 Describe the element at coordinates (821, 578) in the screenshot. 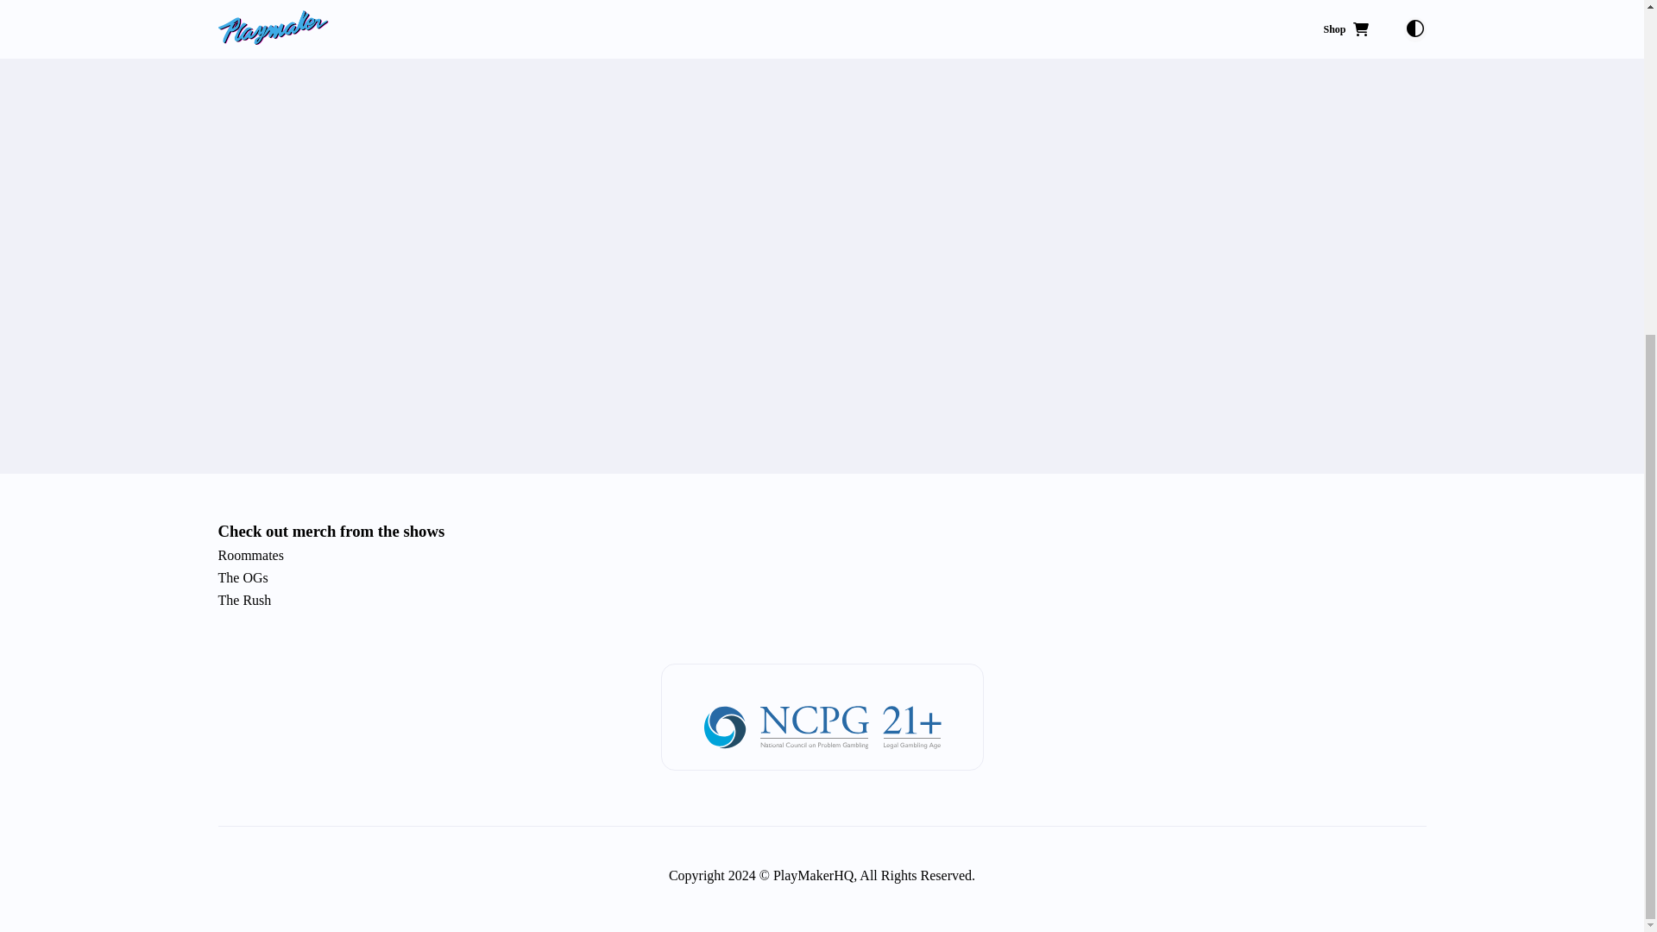

I see `The OGs` at that location.